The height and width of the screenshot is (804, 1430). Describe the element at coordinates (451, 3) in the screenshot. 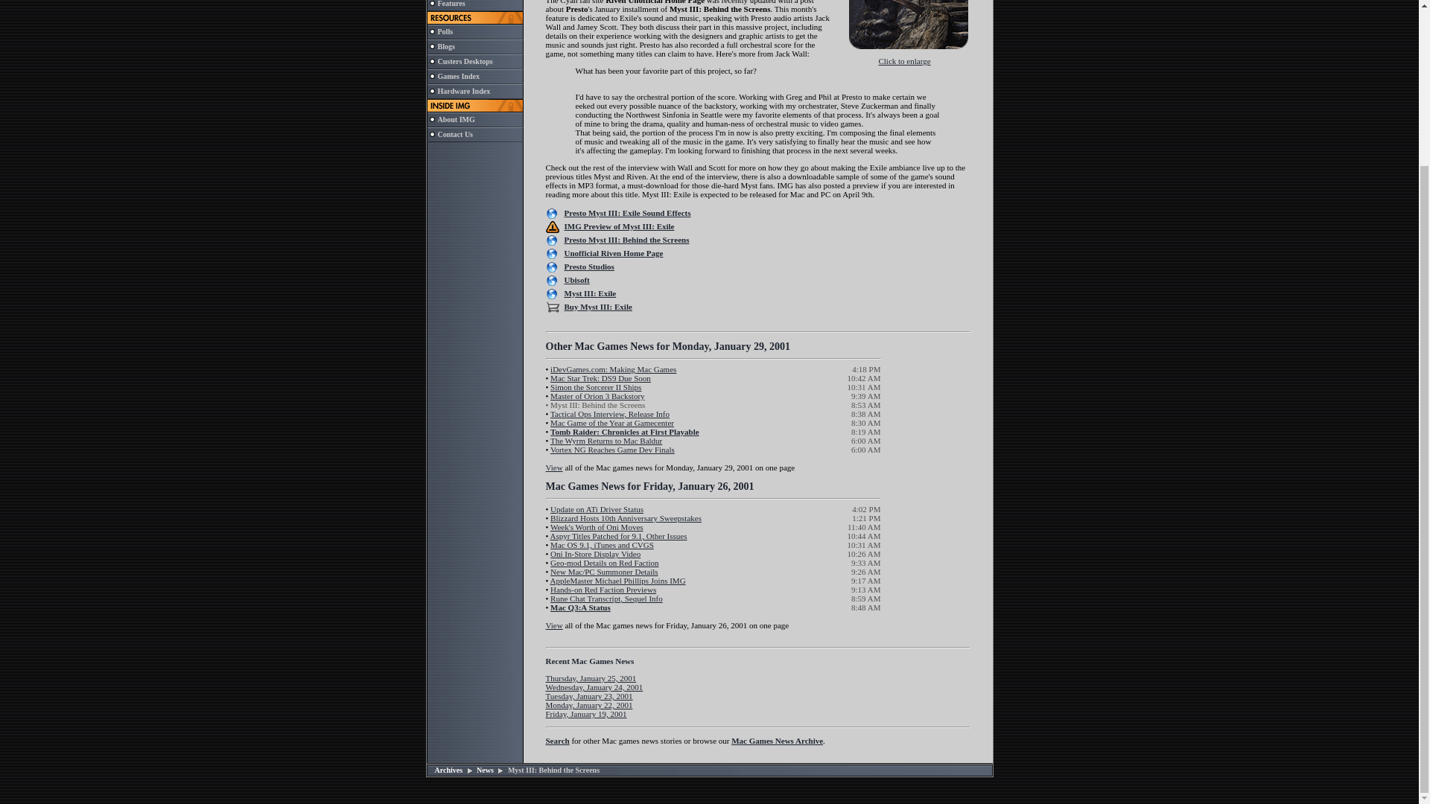

I see `Features` at that location.